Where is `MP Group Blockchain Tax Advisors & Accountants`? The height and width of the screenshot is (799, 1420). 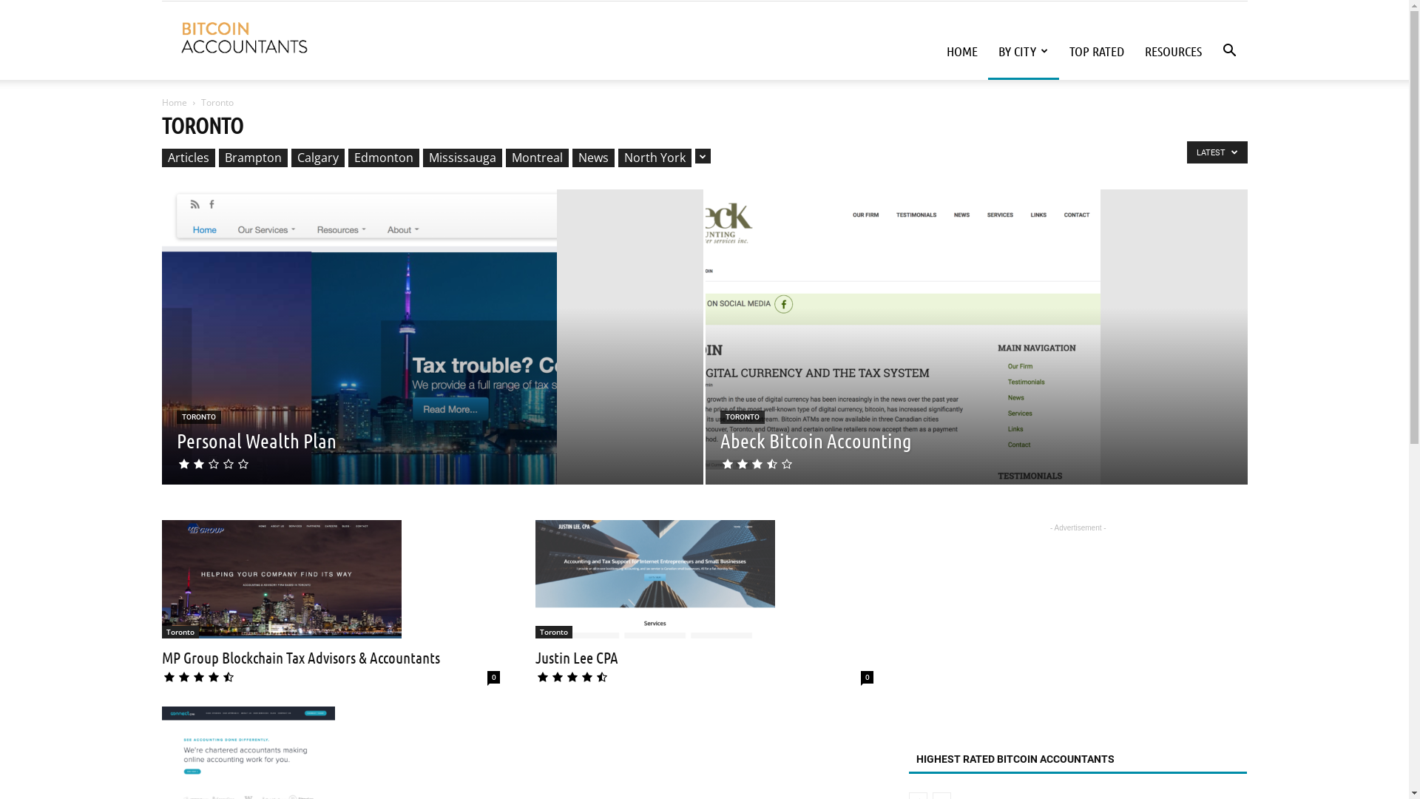
MP Group Blockchain Tax Advisors & Accountants is located at coordinates (300, 657).